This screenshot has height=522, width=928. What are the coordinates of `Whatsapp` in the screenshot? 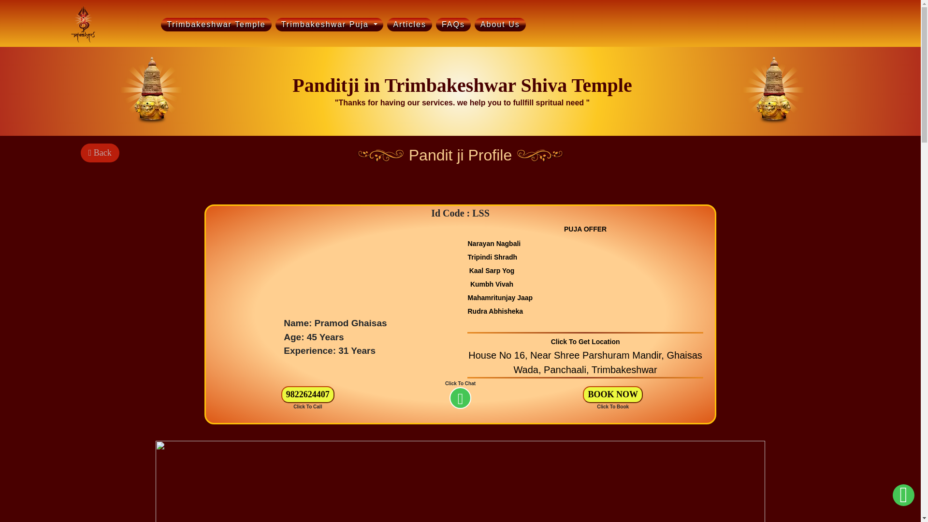 It's located at (460, 398).